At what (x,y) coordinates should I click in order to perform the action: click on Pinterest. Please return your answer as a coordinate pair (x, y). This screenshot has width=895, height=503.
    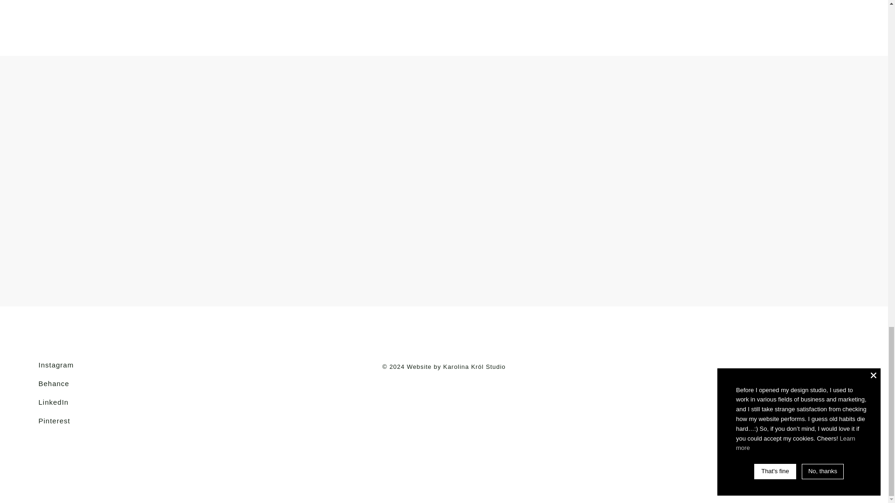
    Looking at the image, I should click on (54, 421).